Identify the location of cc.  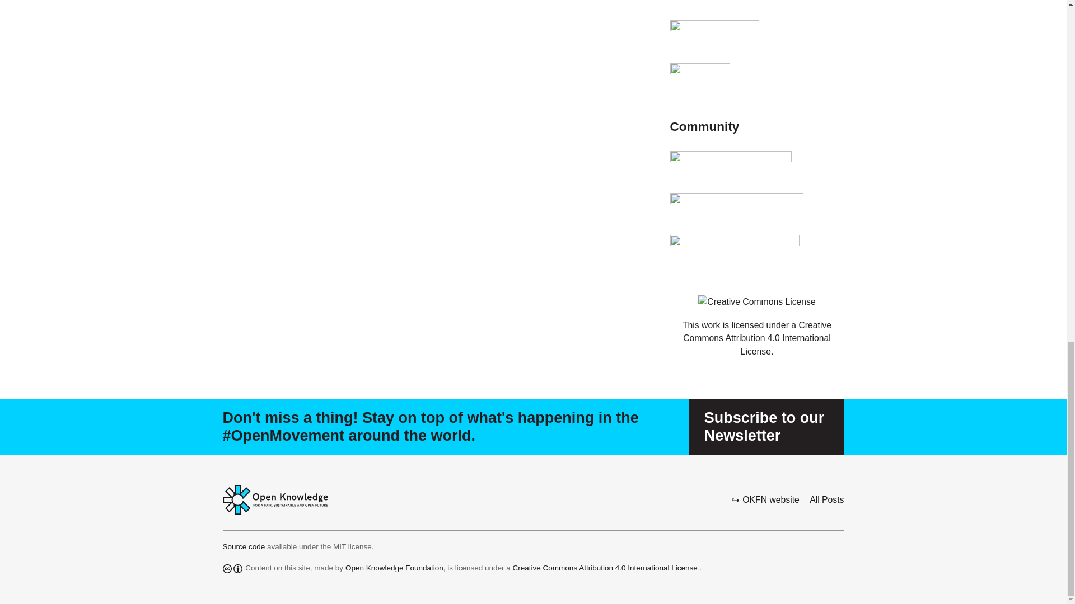
(227, 568).